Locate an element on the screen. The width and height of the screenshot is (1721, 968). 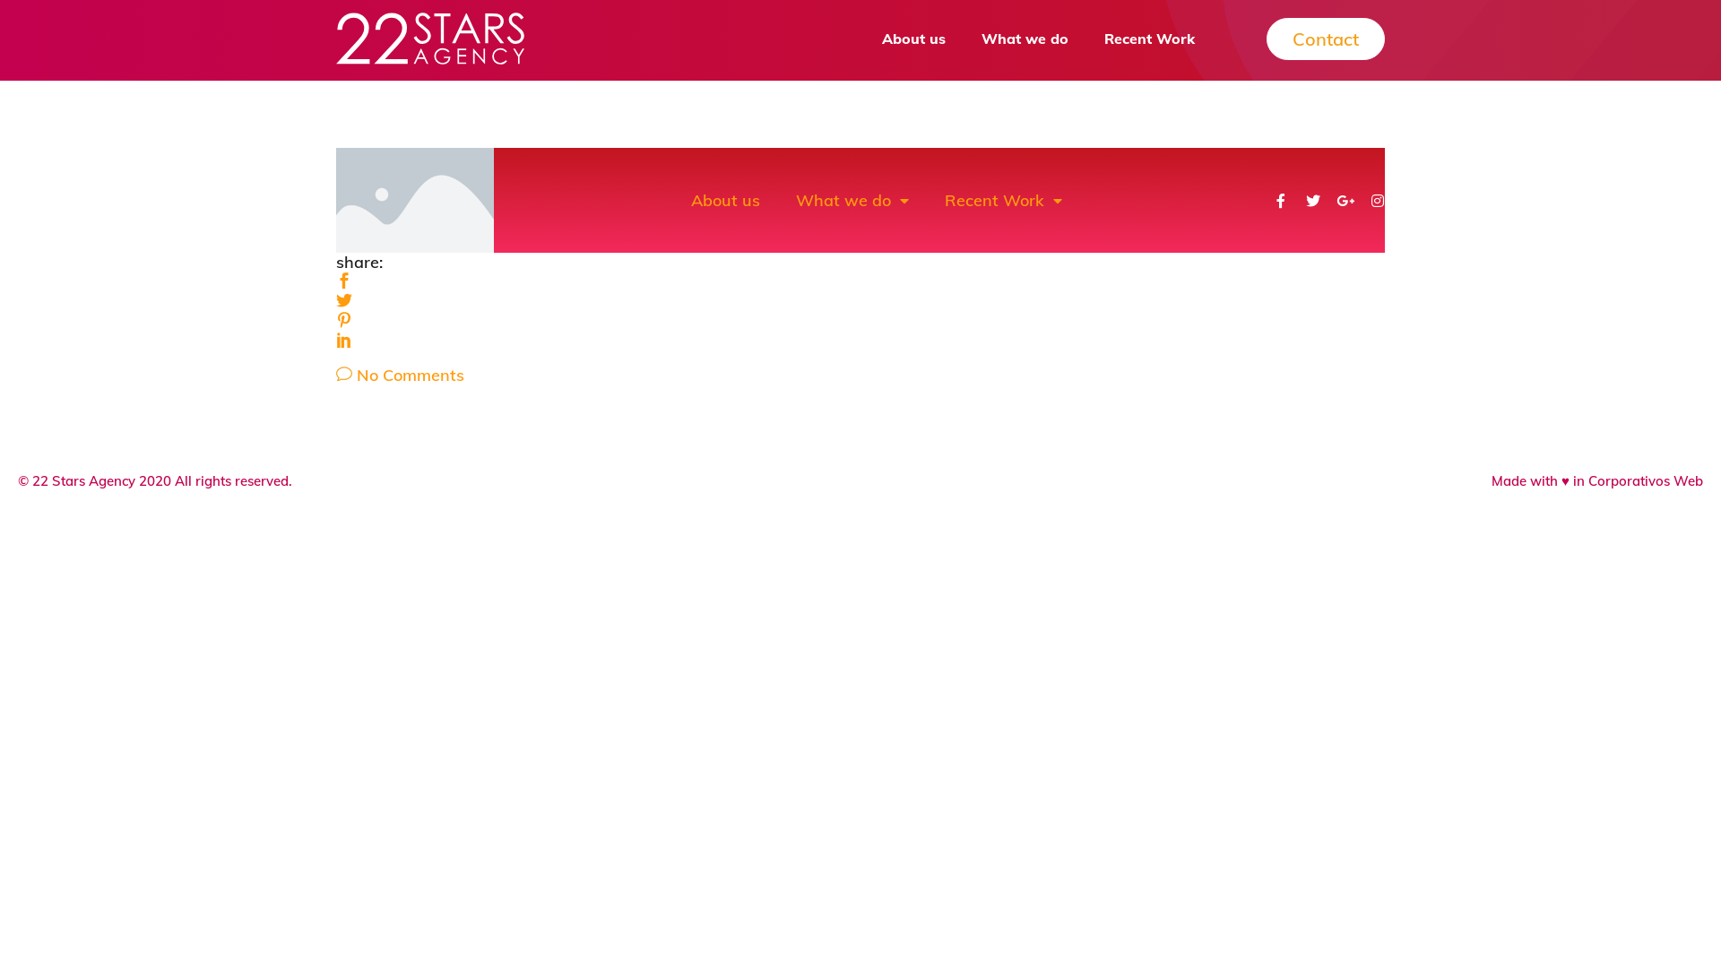
About us is located at coordinates (726, 200).